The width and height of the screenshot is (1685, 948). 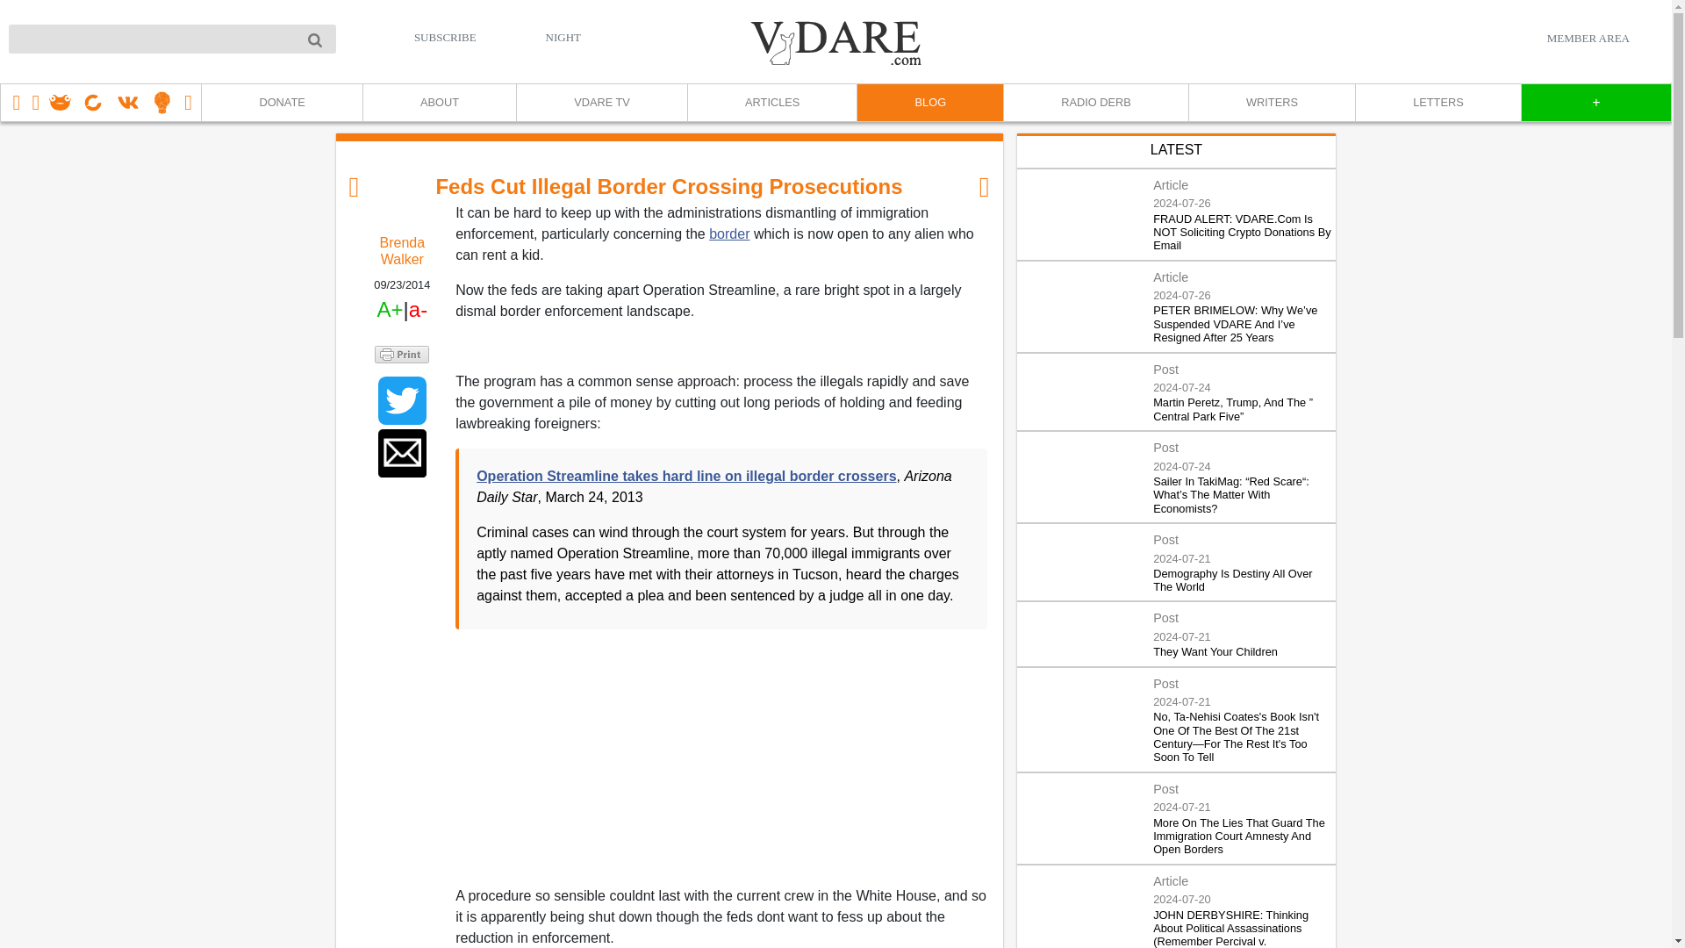 What do you see at coordinates (929, 103) in the screenshot?
I see `BLOG` at bounding box center [929, 103].